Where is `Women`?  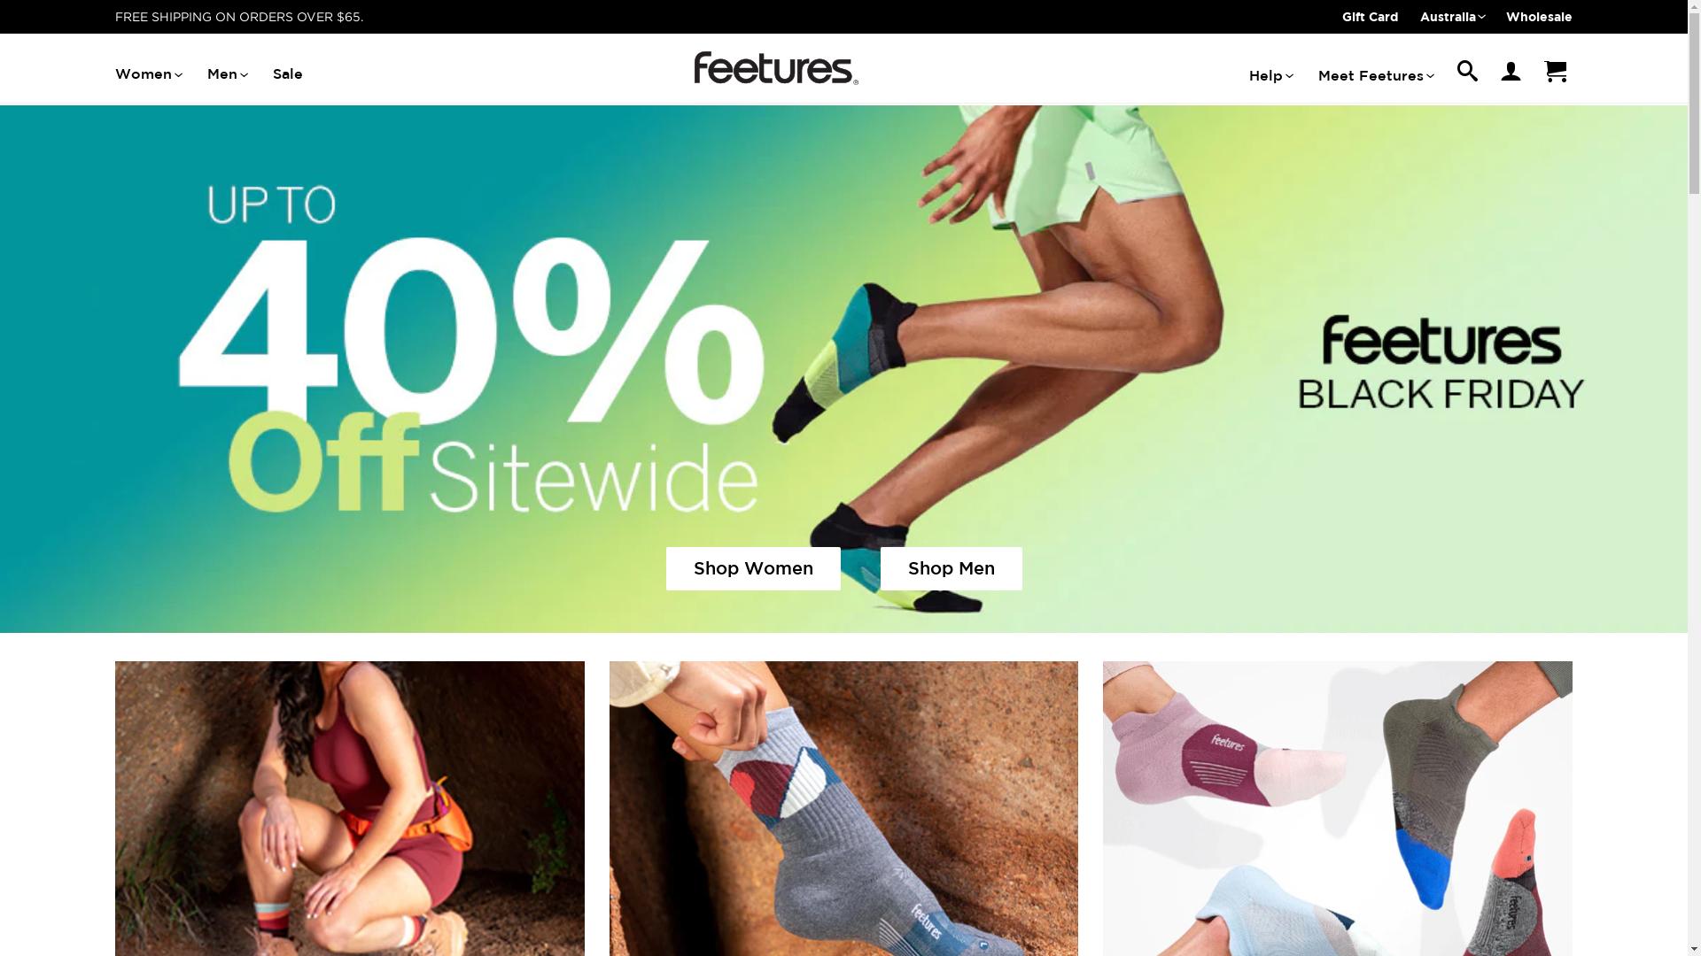
Women is located at coordinates (148, 74).